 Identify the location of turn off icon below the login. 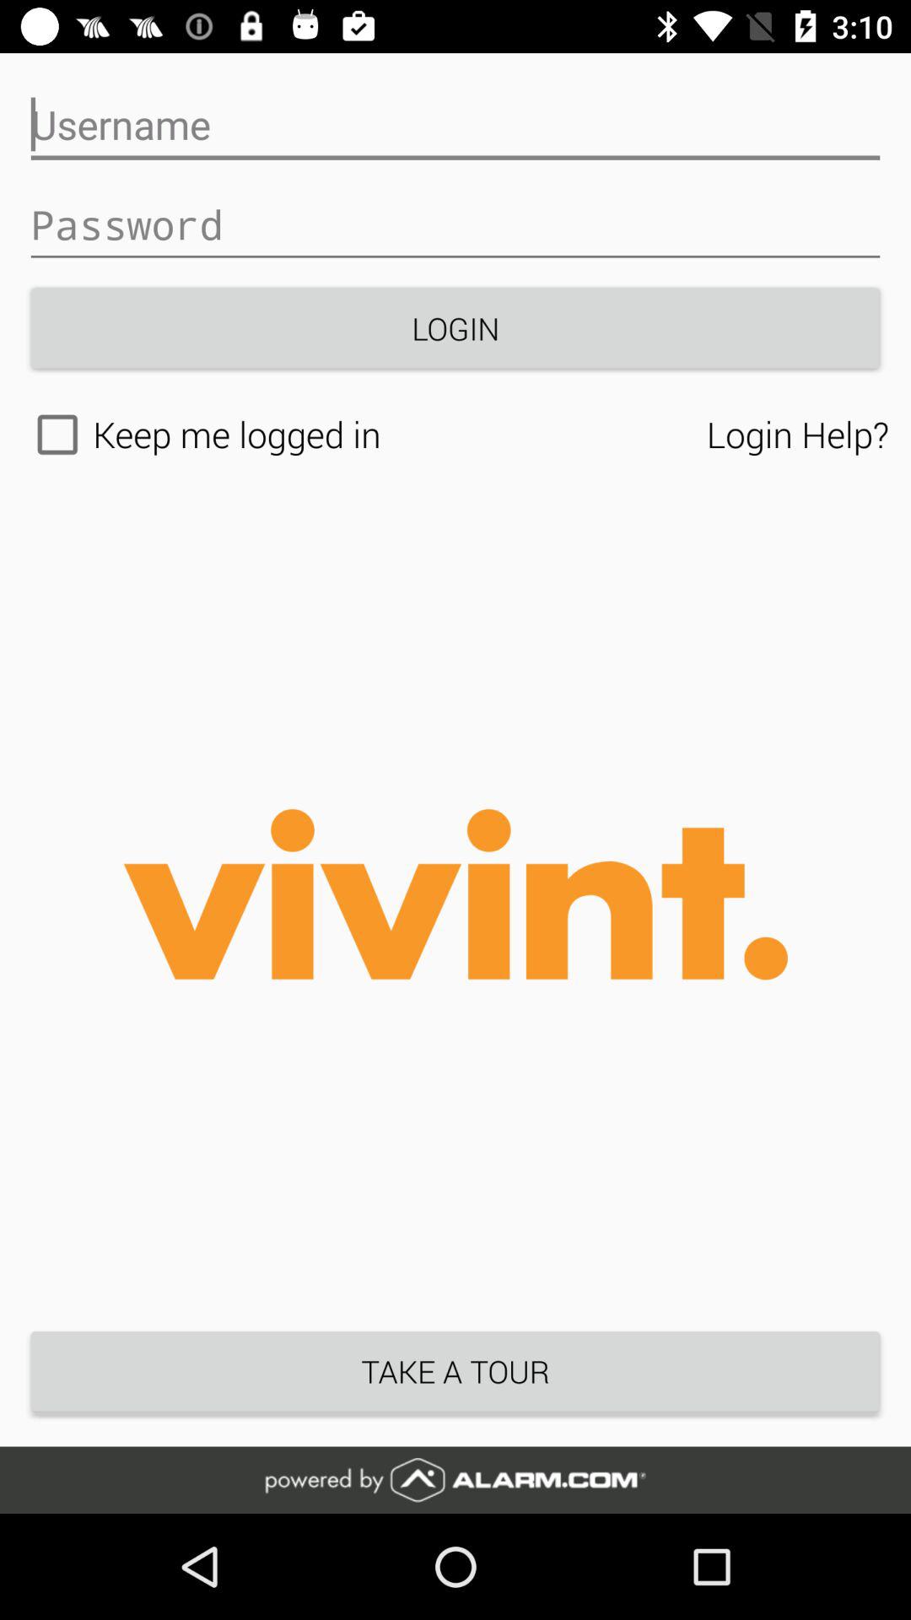
(364, 435).